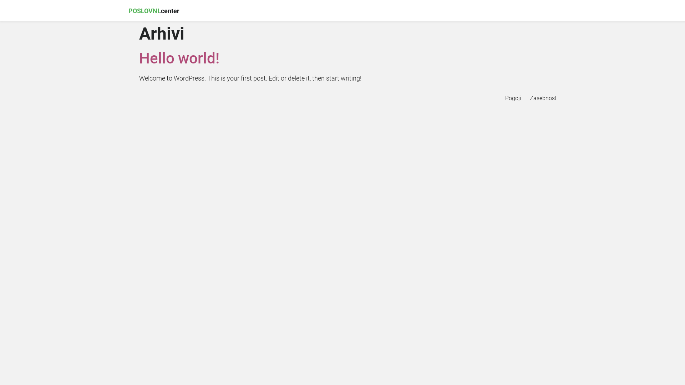 This screenshot has width=685, height=385. I want to click on Hello world!, so click(179, 58).